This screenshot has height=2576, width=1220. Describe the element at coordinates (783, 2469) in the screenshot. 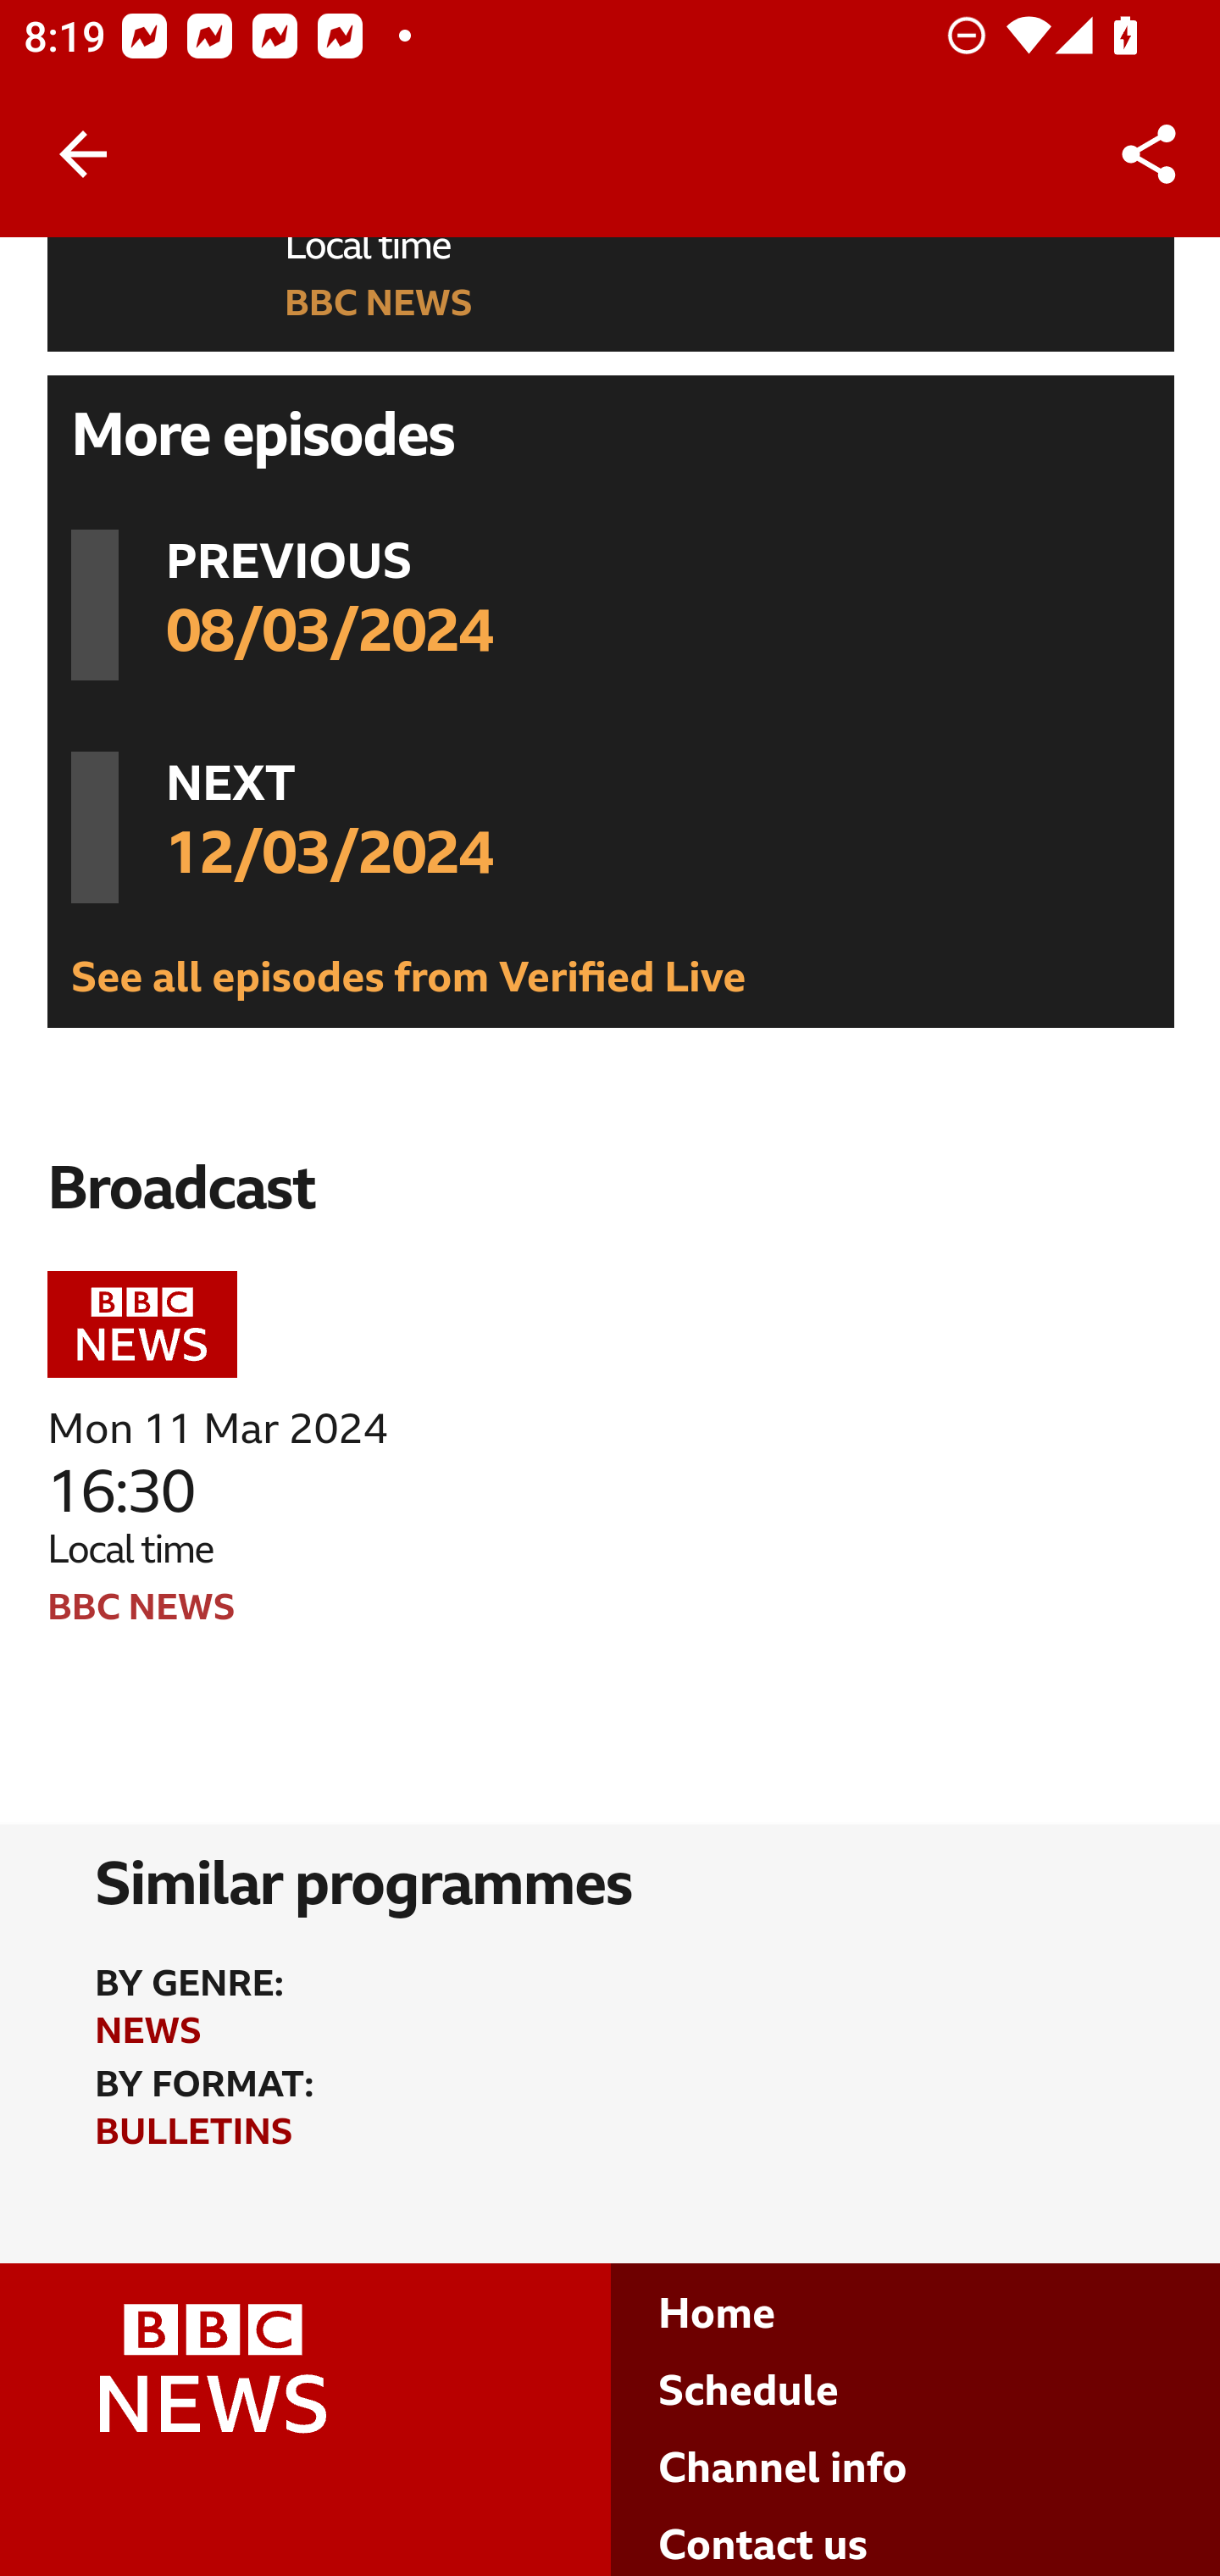

I see `Channel info` at that location.